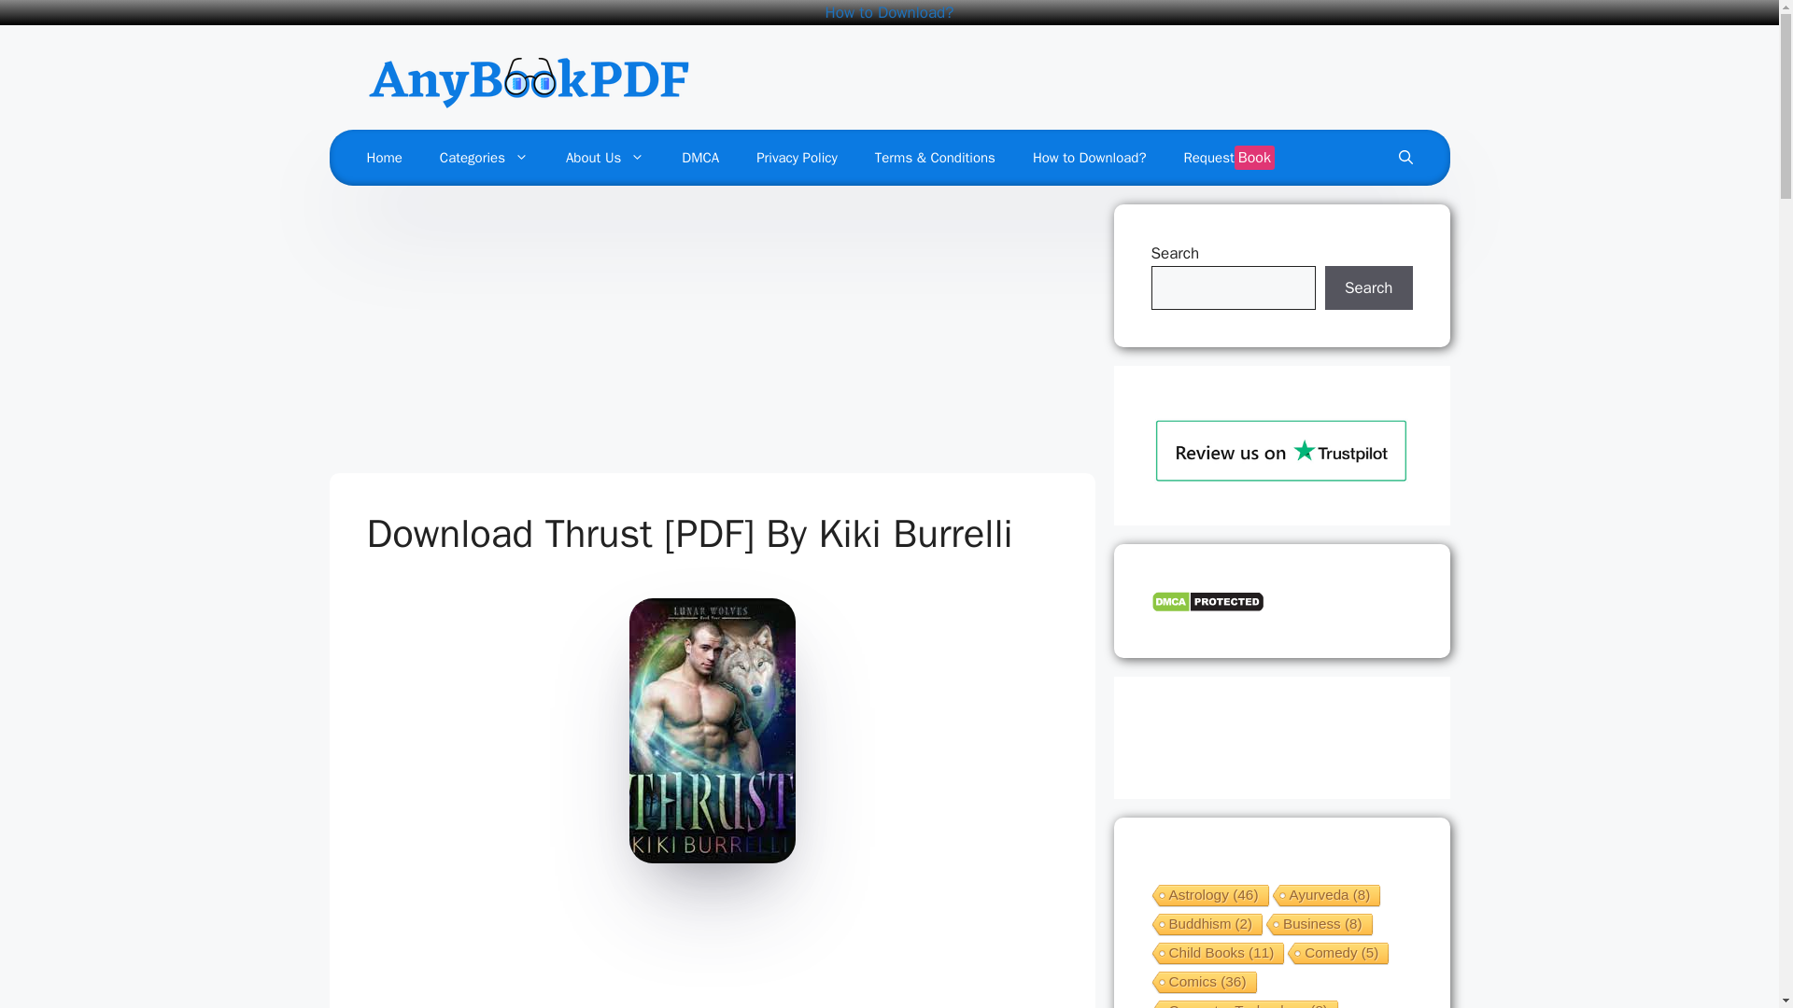 This screenshot has height=1008, width=1793. What do you see at coordinates (704, 952) in the screenshot?
I see `Advertisement` at bounding box center [704, 952].